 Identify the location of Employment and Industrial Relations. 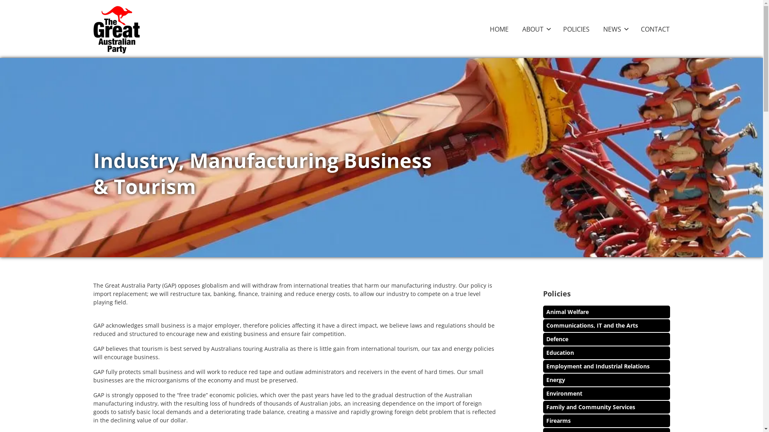
(598, 366).